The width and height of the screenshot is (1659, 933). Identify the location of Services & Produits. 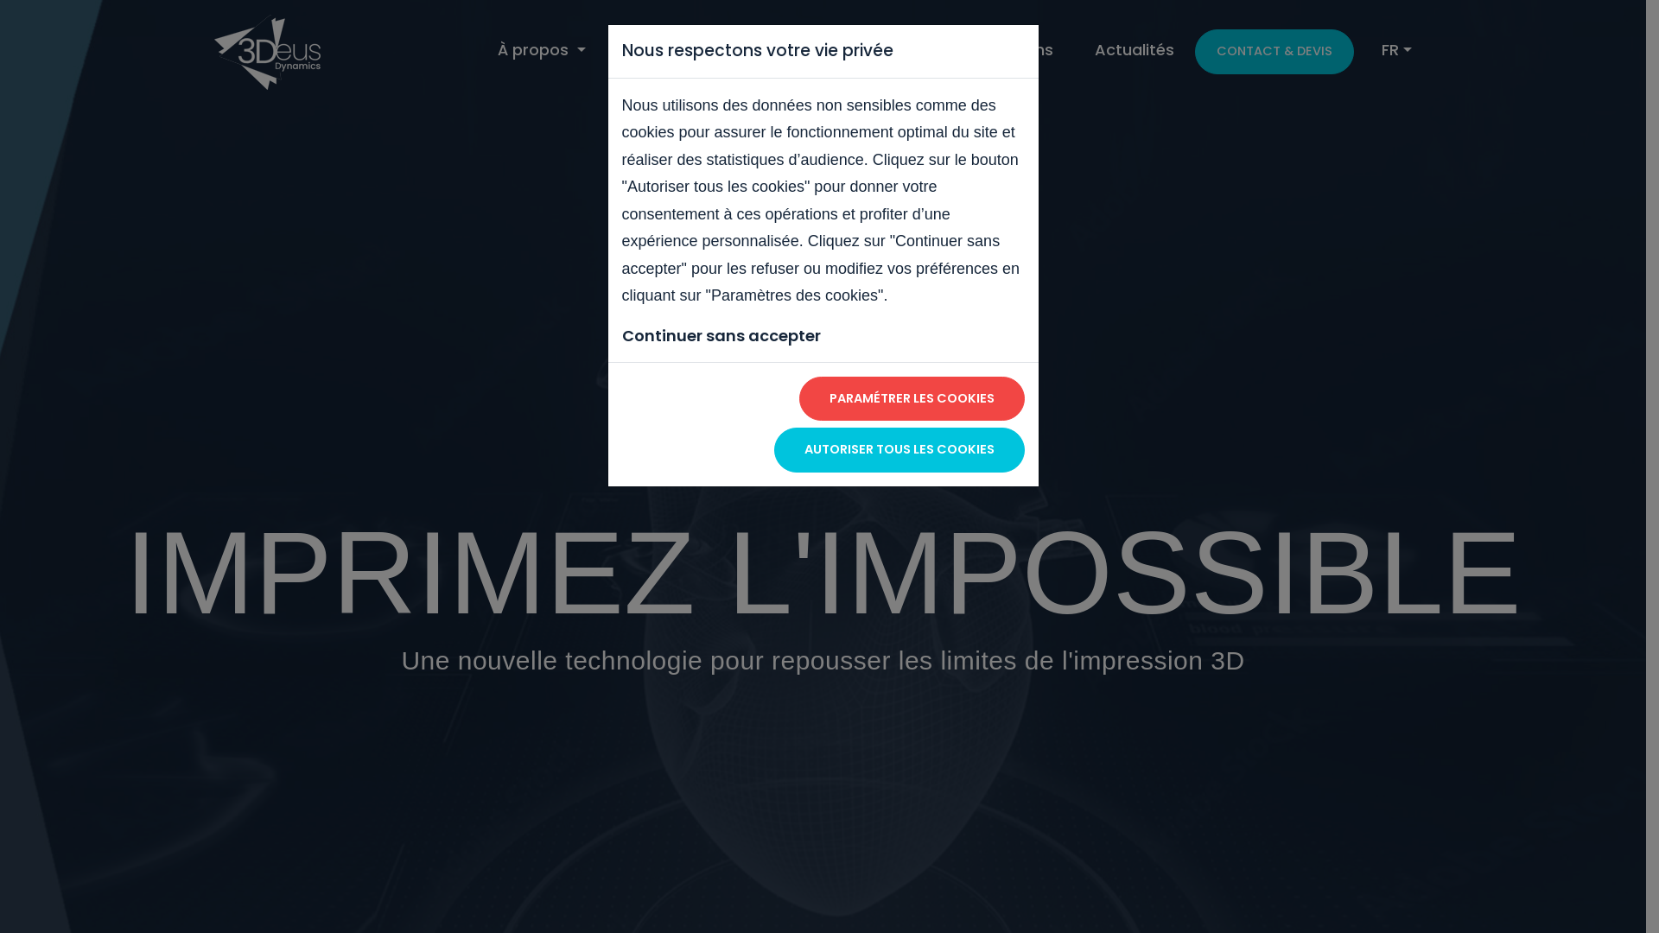
(839, 50).